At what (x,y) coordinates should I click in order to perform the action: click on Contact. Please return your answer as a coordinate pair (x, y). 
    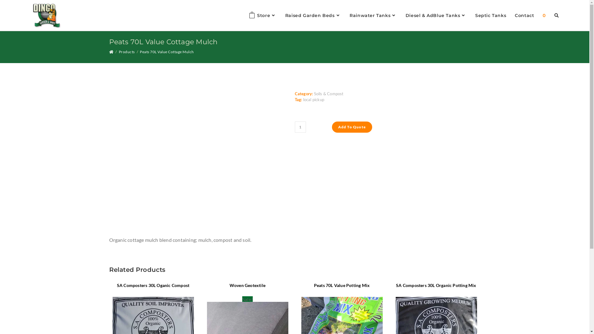
    Looking at the image, I should click on (524, 15).